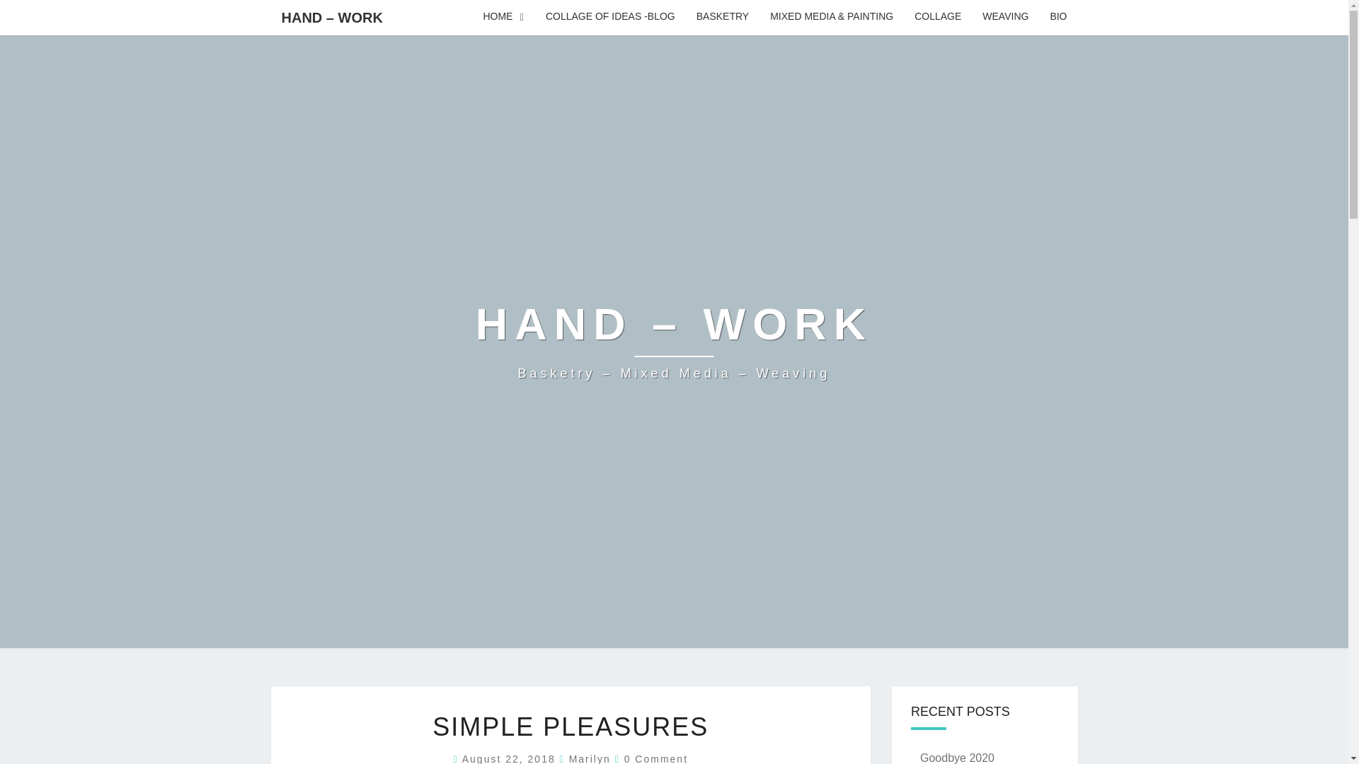 The width and height of the screenshot is (1359, 764). I want to click on 7:00 am, so click(511, 758).